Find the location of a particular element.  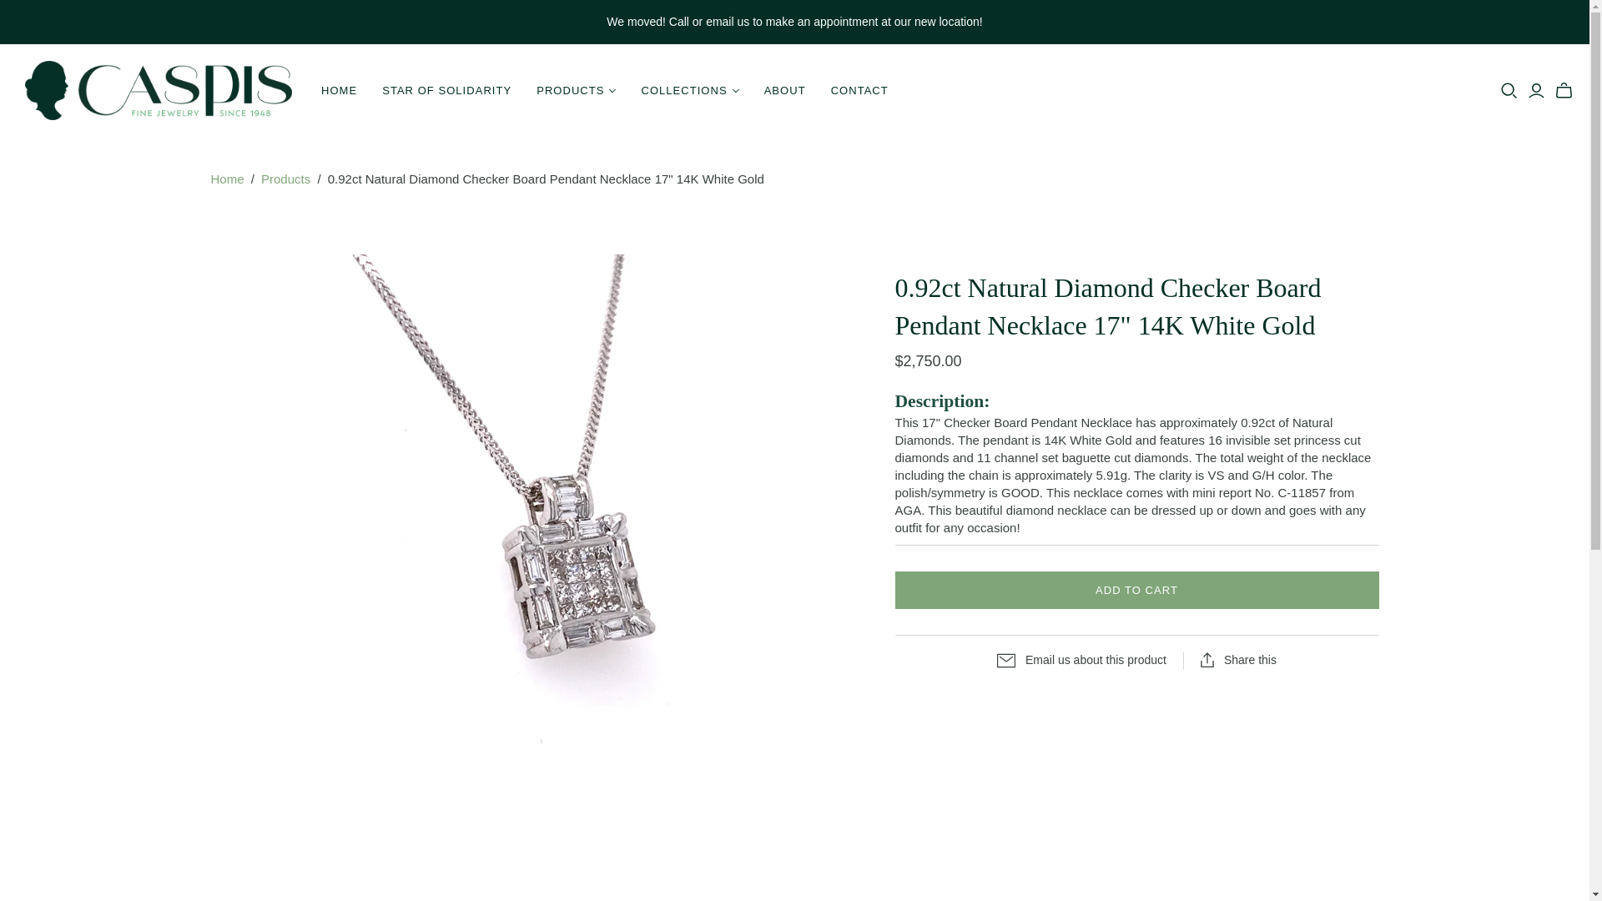

PRODUCTS is located at coordinates (576, 90).